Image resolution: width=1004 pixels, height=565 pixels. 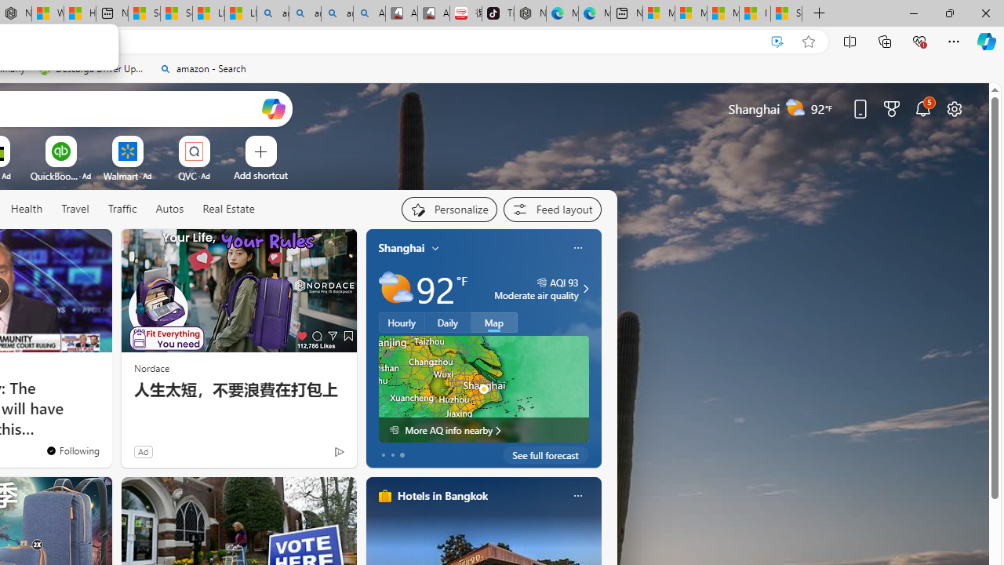 What do you see at coordinates (122, 209) in the screenshot?
I see `Traffic` at bounding box center [122, 209].